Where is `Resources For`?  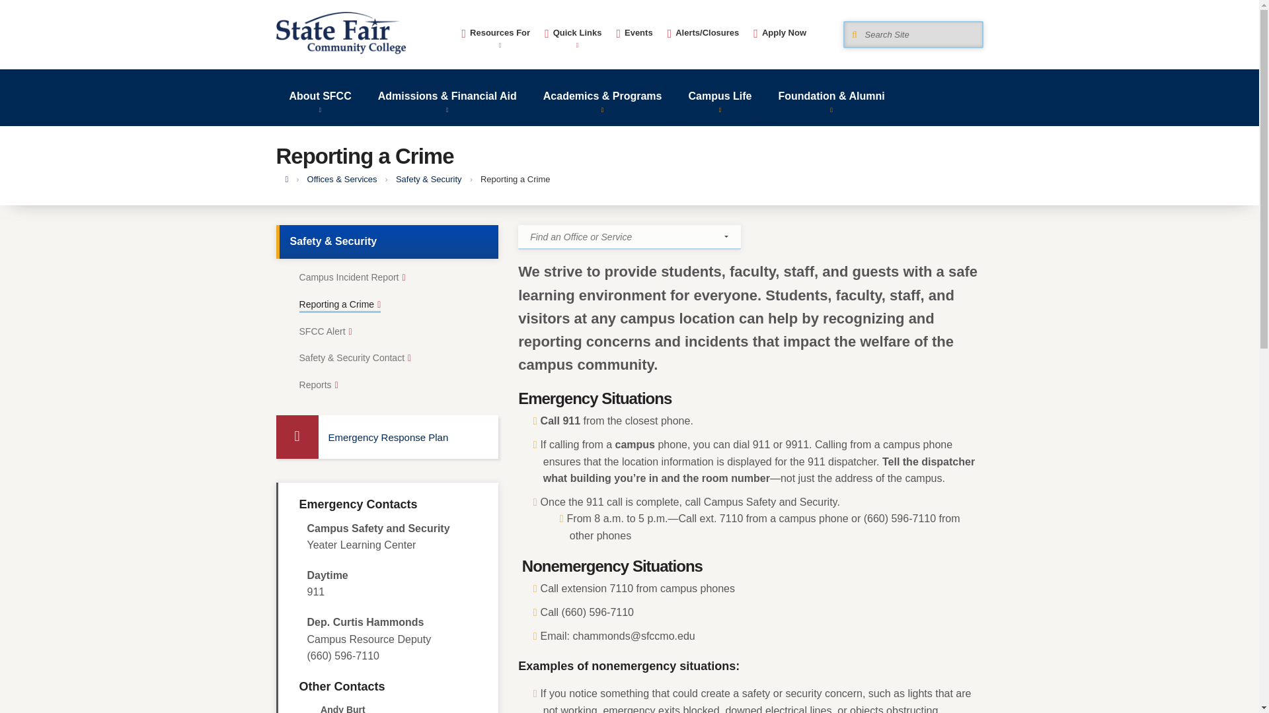 Resources For is located at coordinates (496, 30).